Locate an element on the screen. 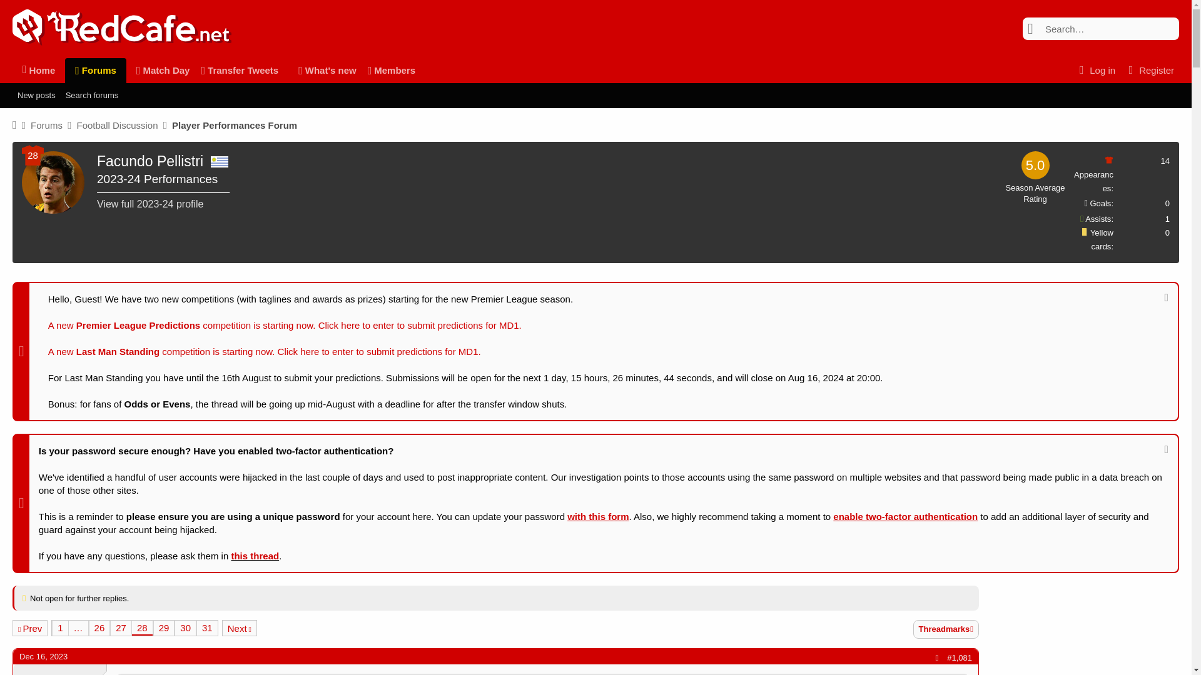 This screenshot has height=675, width=1201. Home is located at coordinates (38, 70).